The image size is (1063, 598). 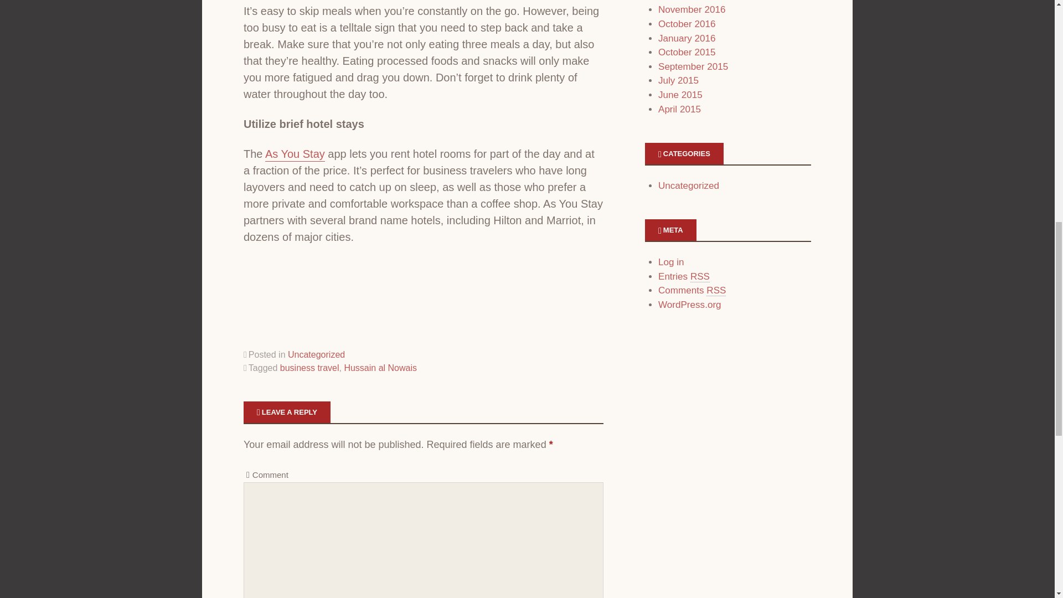 I want to click on July 2015, so click(x=678, y=81).